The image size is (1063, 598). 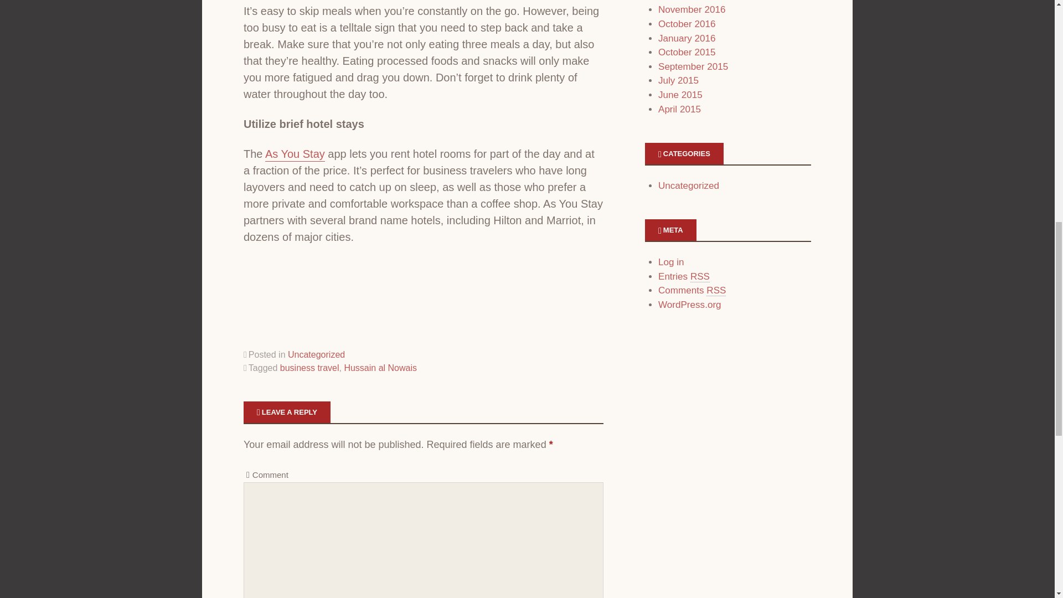 I want to click on July 2015, so click(x=678, y=81).